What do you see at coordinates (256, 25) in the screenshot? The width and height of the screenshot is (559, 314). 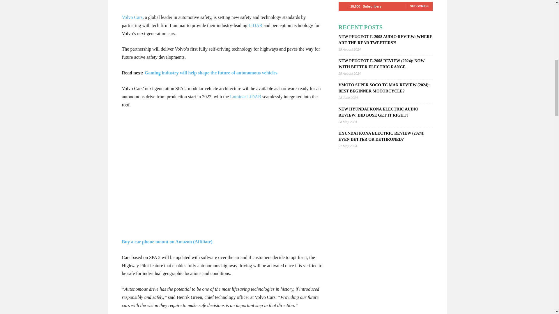 I see `LiDAR` at bounding box center [256, 25].